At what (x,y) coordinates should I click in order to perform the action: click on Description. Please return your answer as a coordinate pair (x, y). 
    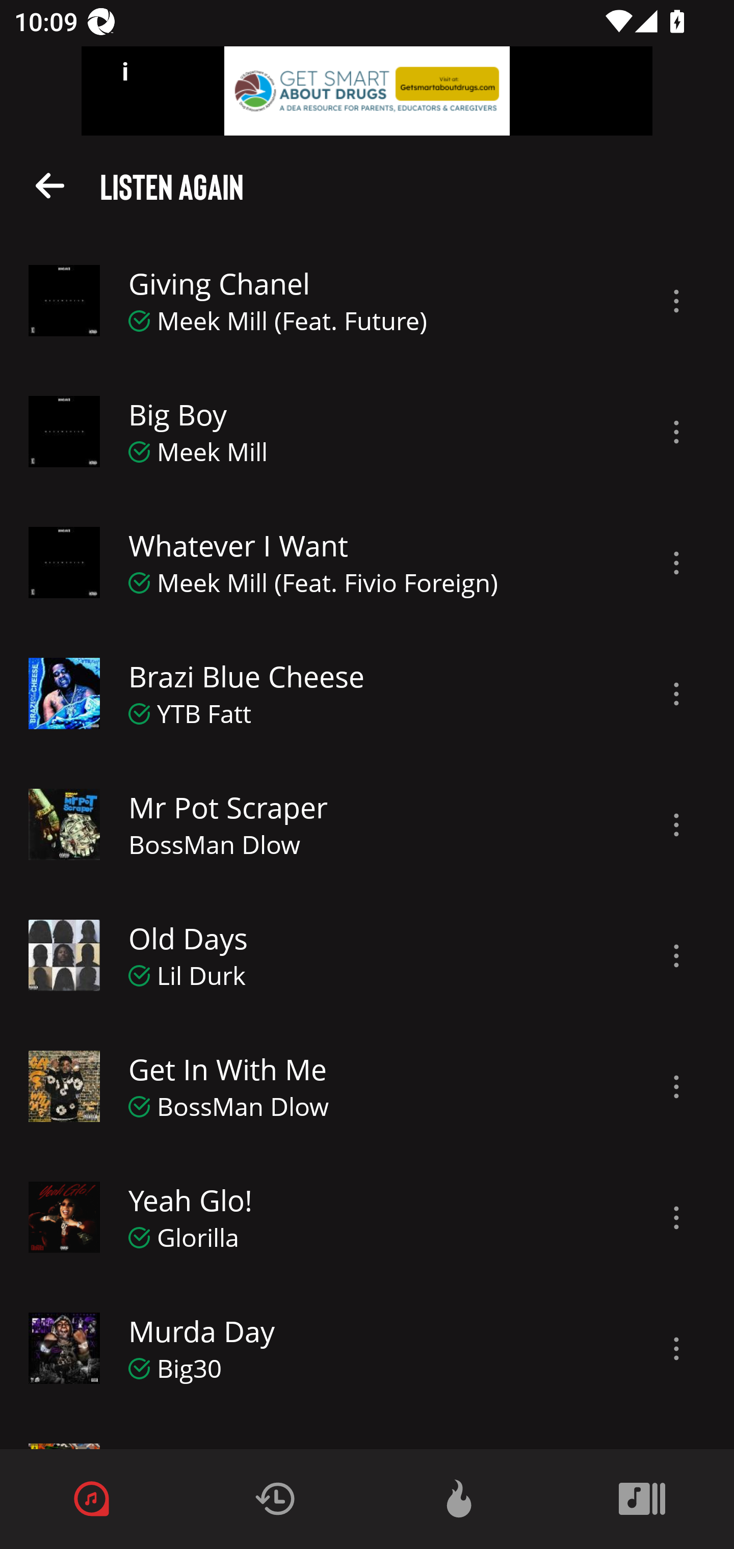
    Looking at the image, I should click on (676, 1218).